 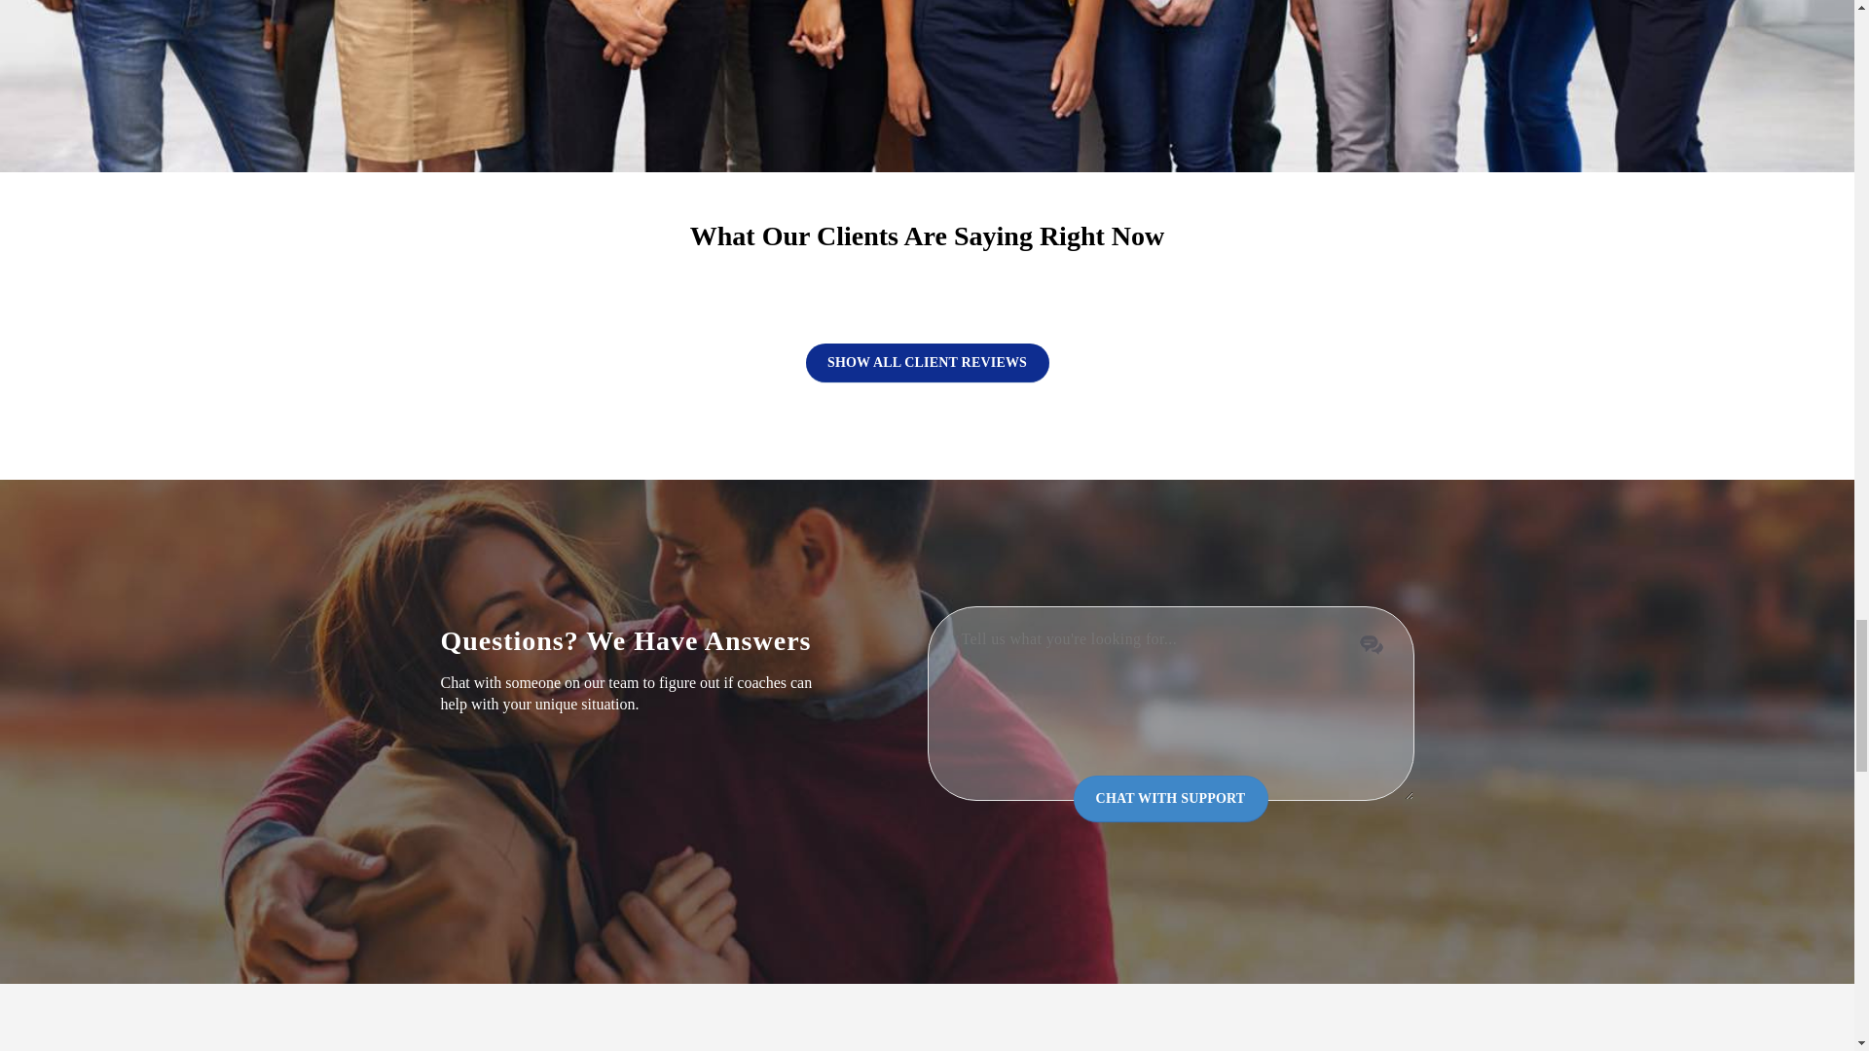 What do you see at coordinates (927, 348) in the screenshot?
I see `SHOW ALL CLIENT REVIEWS` at bounding box center [927, 348].